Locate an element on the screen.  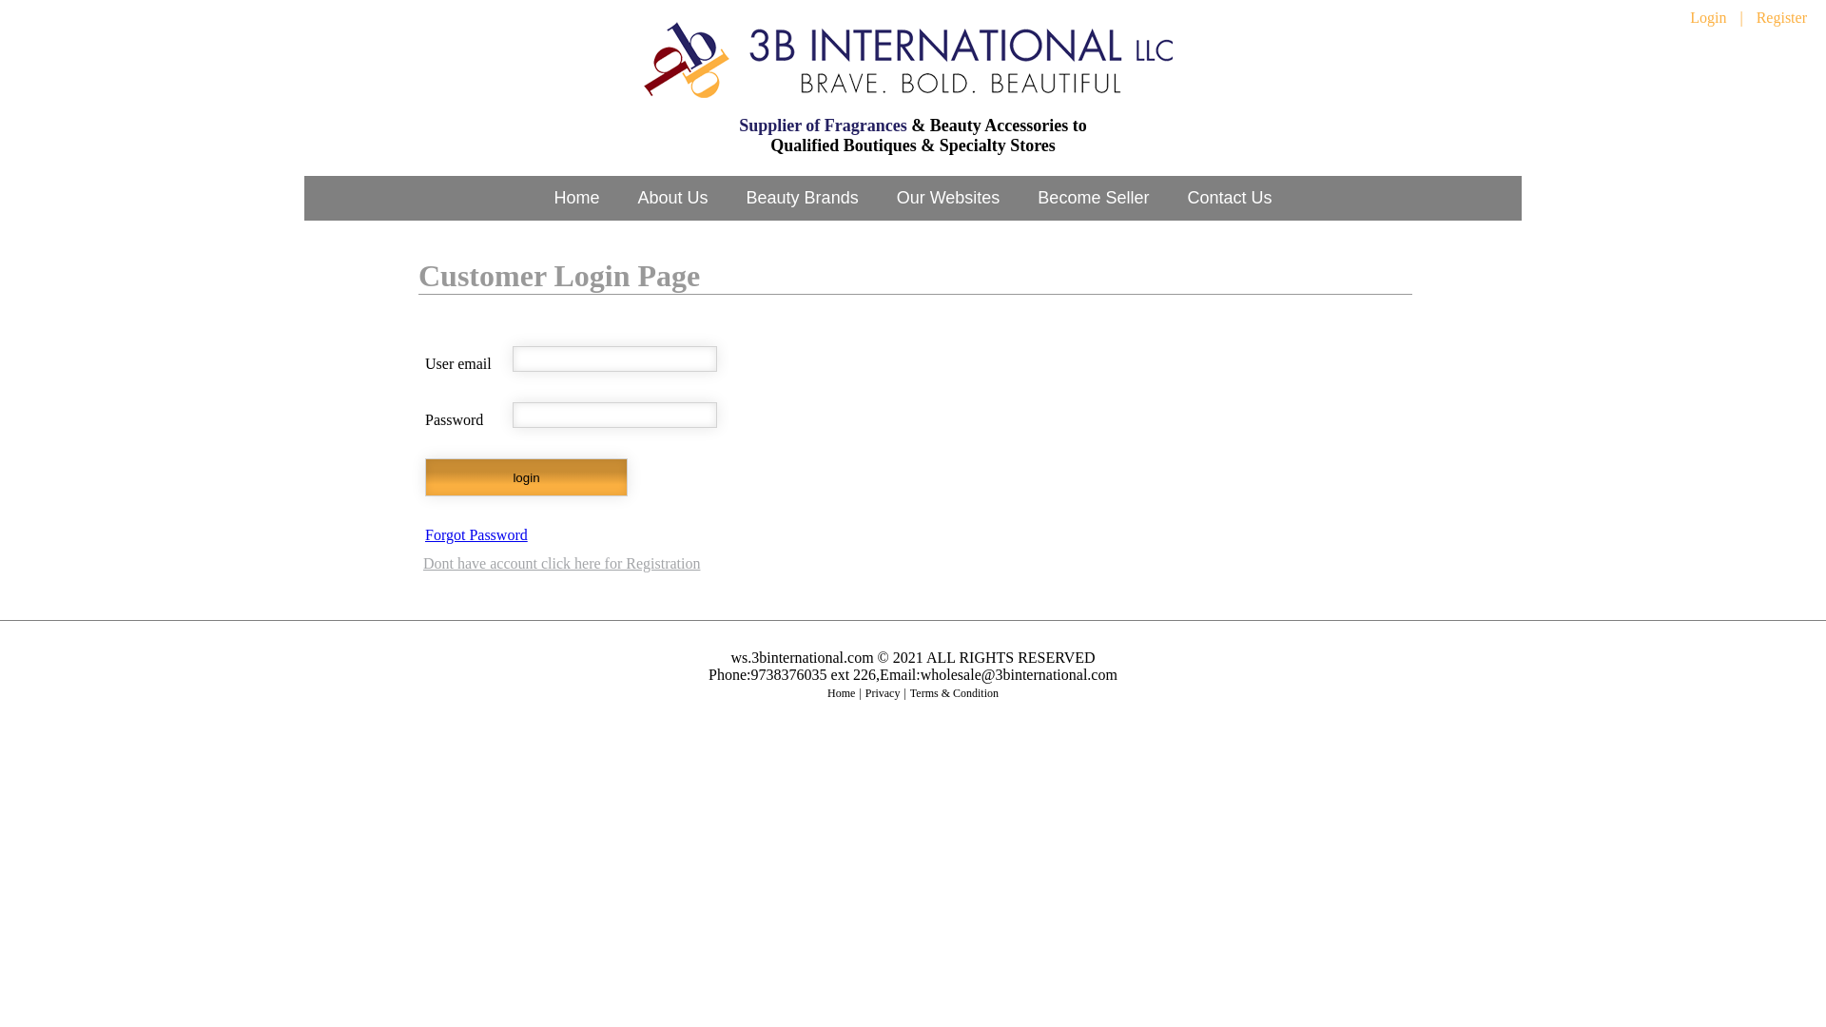
Register is located at coordinates (1782, 17).